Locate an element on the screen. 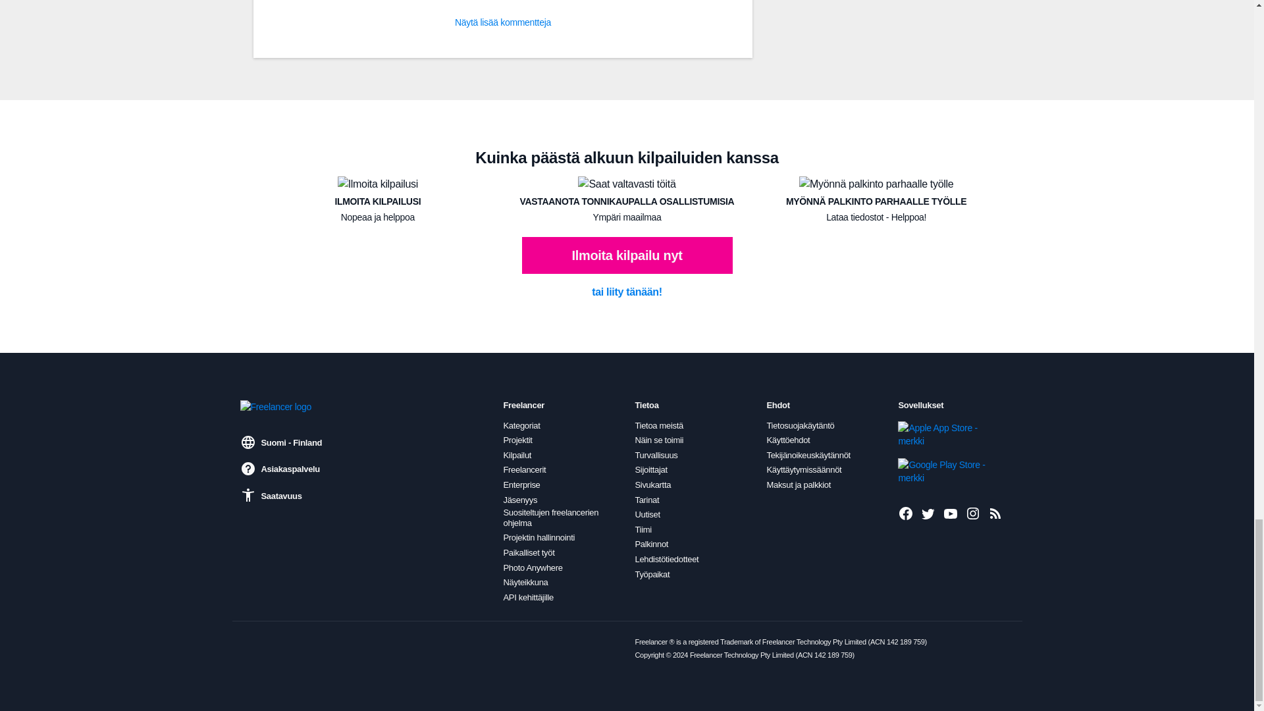  Freelancerit is located at coordinates (524, 470).